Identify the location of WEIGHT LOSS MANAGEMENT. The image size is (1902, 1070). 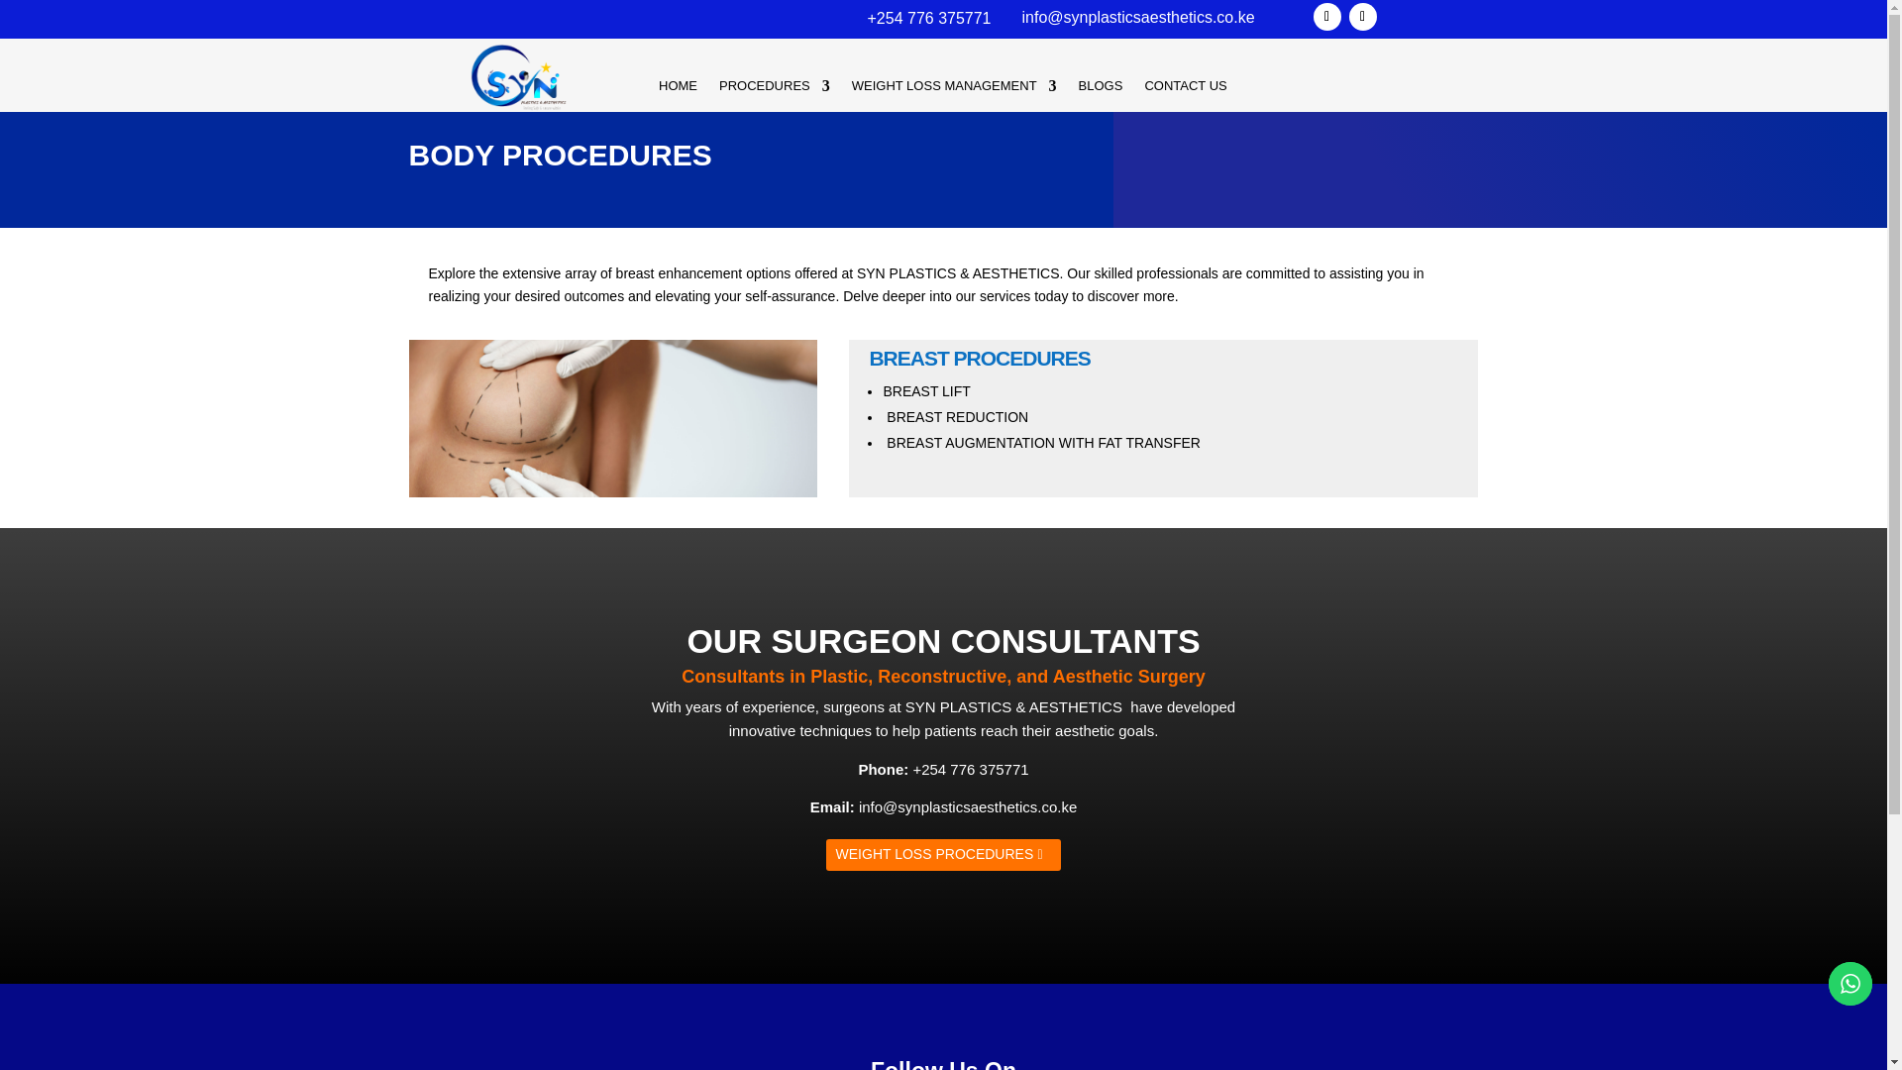
(955, 89).